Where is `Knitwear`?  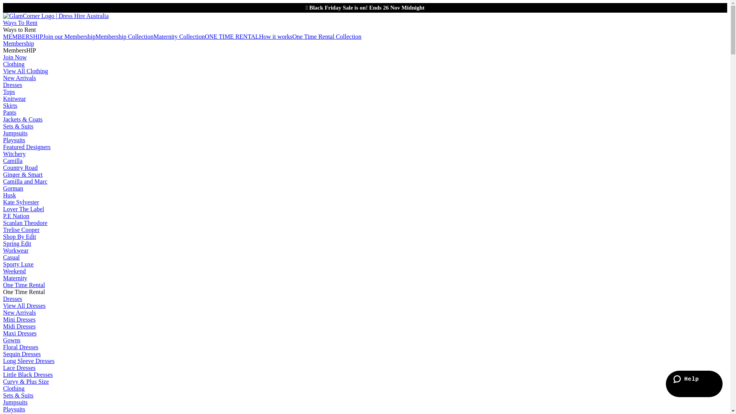
Knitwear is located at coordinates (15, 99).